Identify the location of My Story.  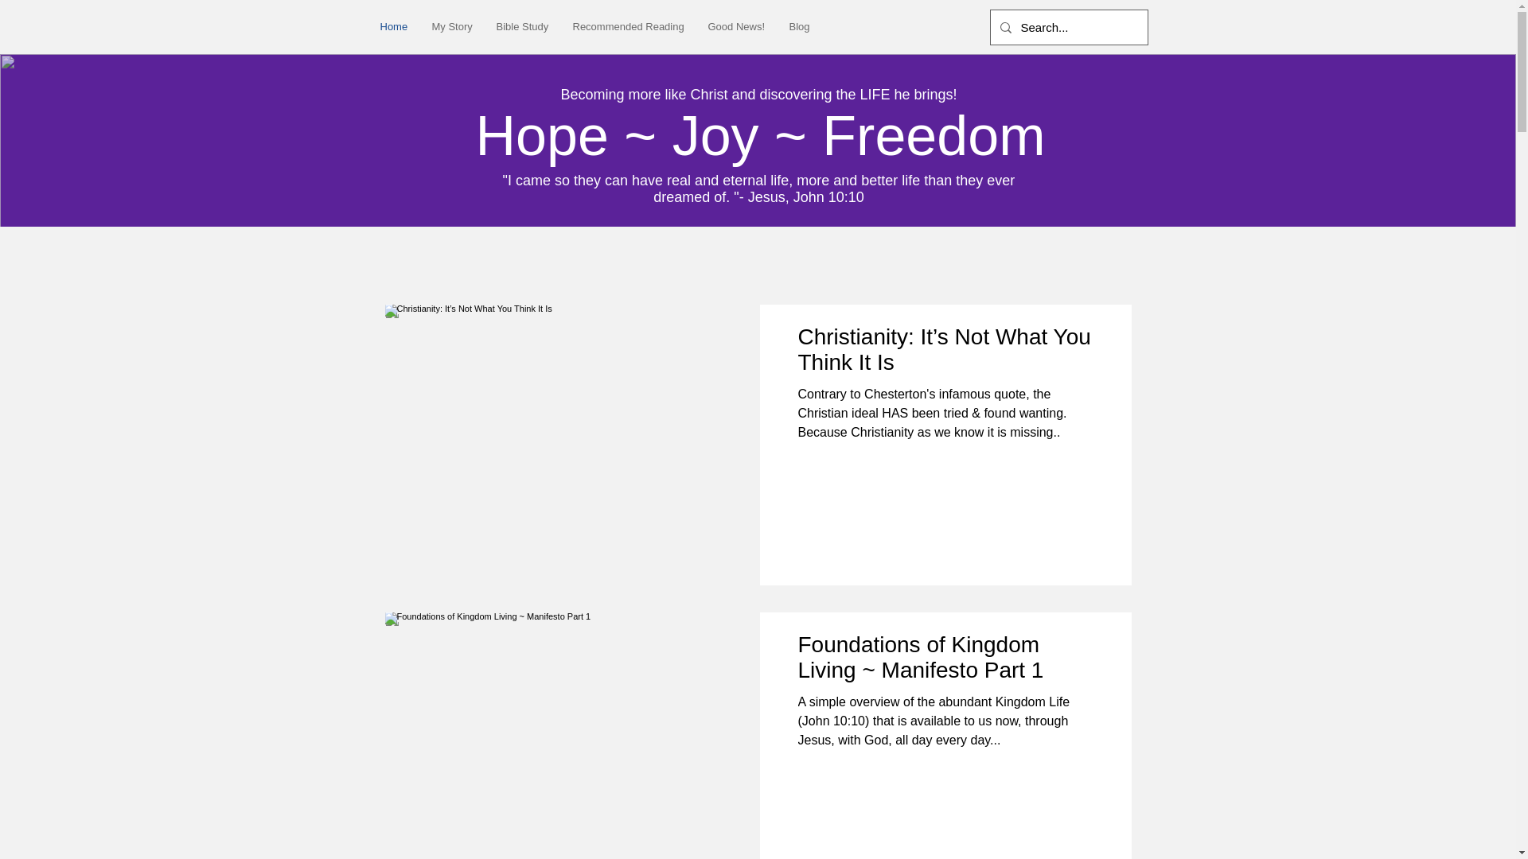
(452, 26).